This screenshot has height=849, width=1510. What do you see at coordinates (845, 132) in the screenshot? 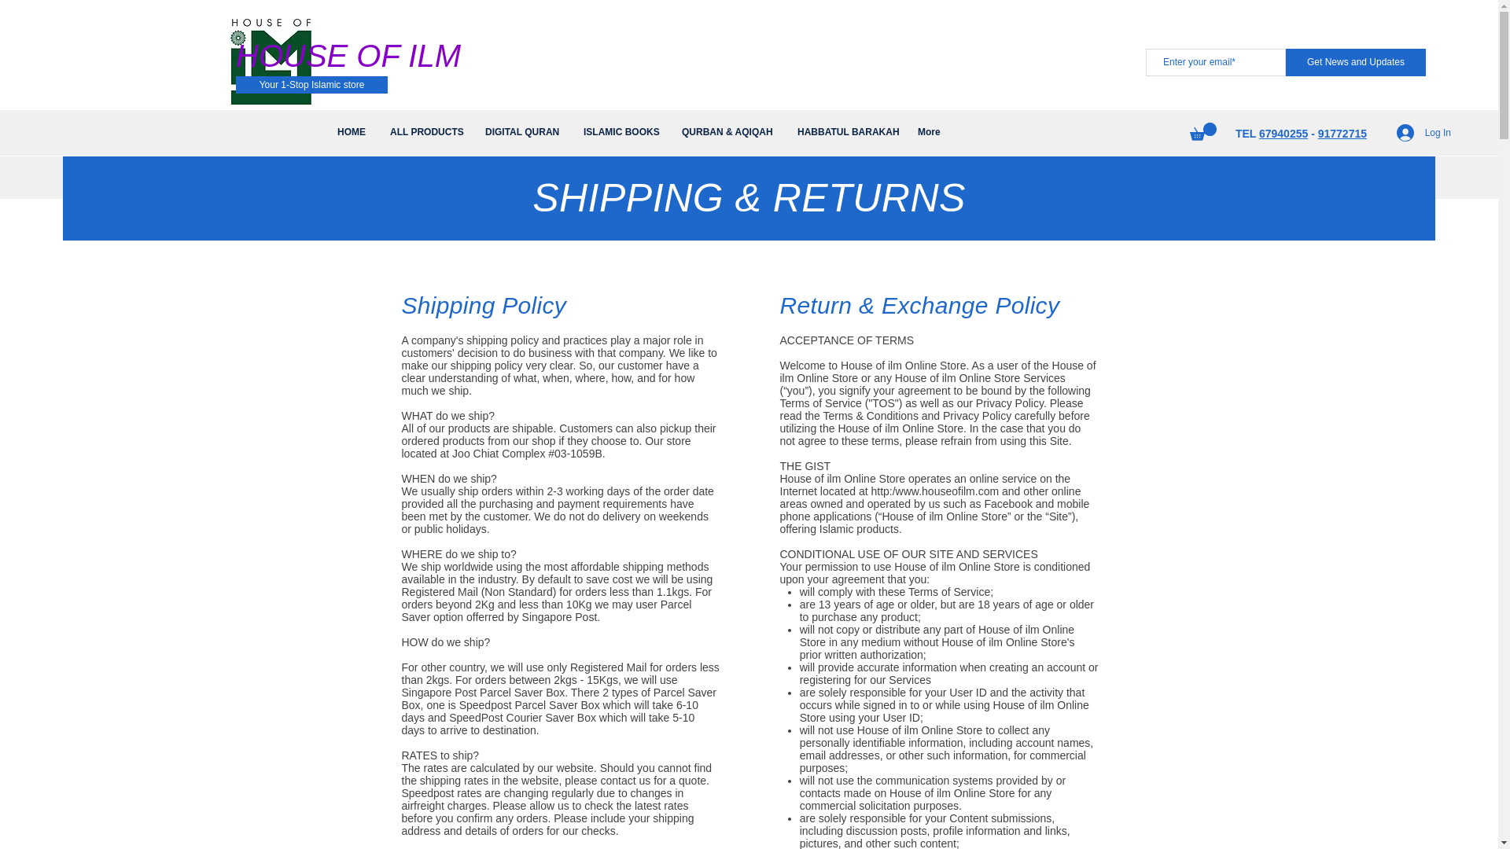
I see `HABBATUL BARAKAH` at bounding box center [845, 132].